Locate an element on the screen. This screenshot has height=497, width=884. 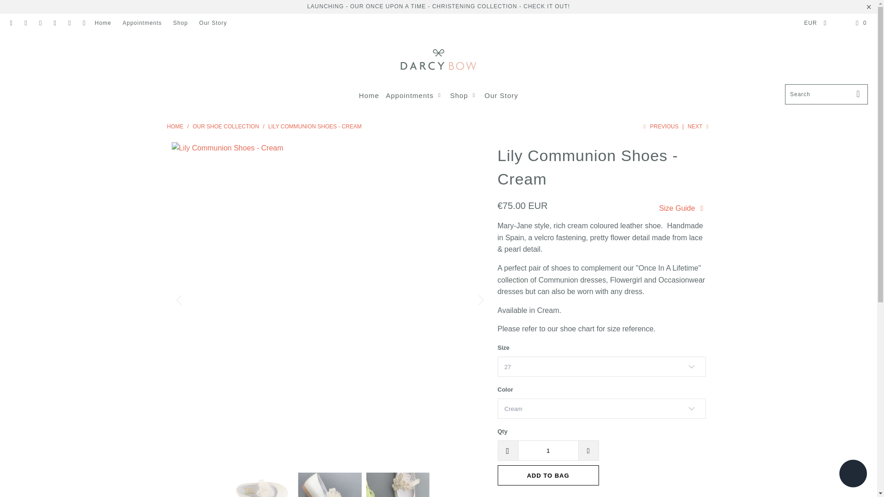
Next is located at coordinates (699, 126).